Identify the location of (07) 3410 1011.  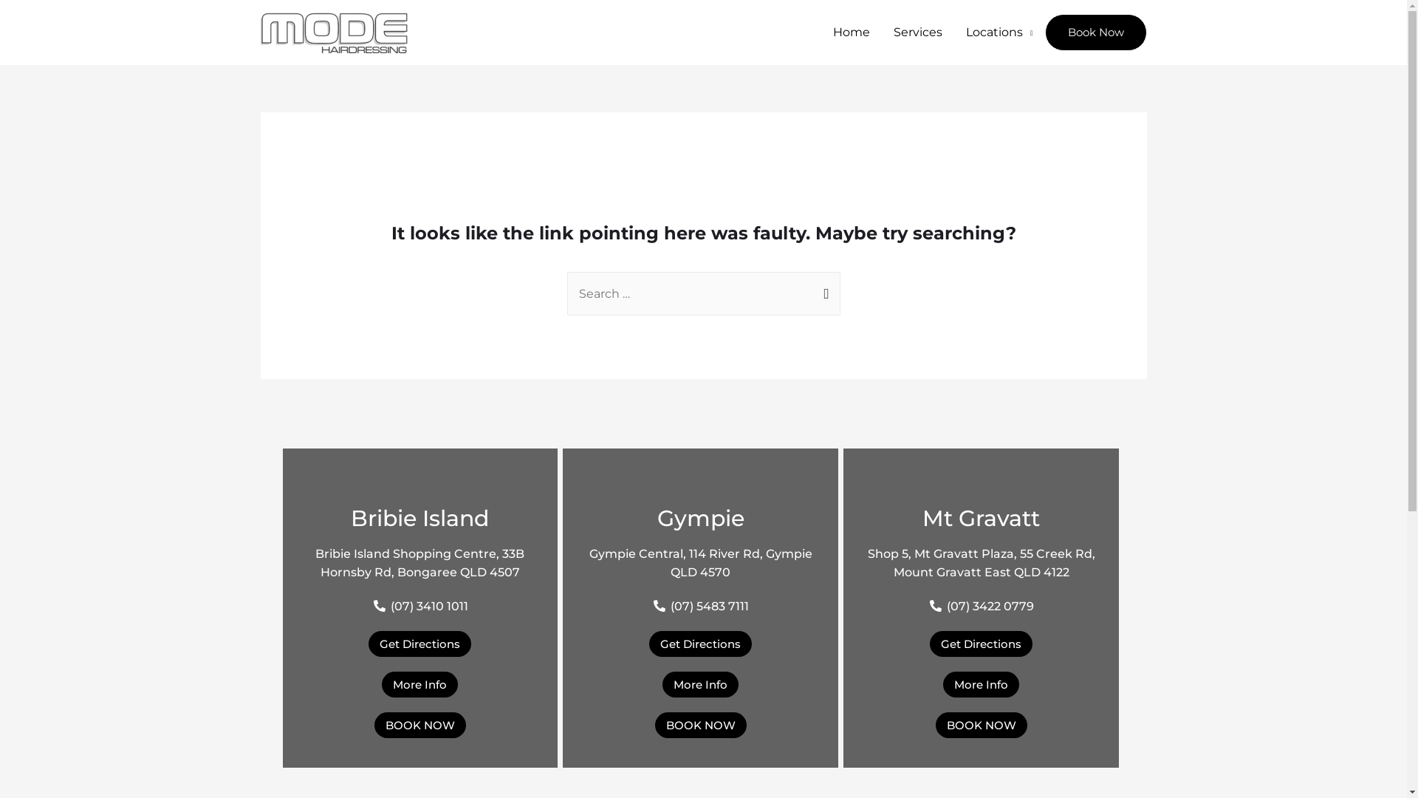
(419, 607).